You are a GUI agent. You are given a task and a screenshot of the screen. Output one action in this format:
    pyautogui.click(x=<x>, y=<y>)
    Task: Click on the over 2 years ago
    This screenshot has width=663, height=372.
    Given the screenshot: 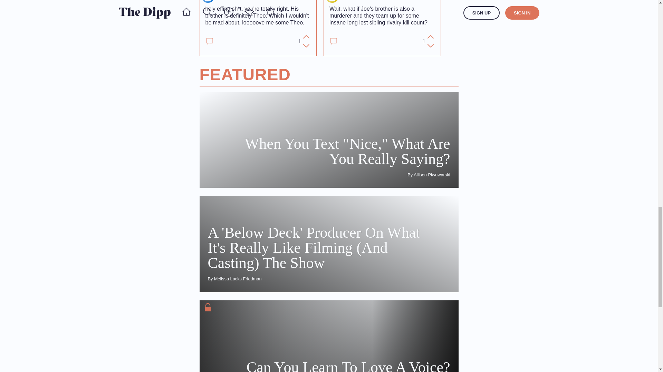 What is the action you would take?
    pyautogui.click(x=274, y=1)
    